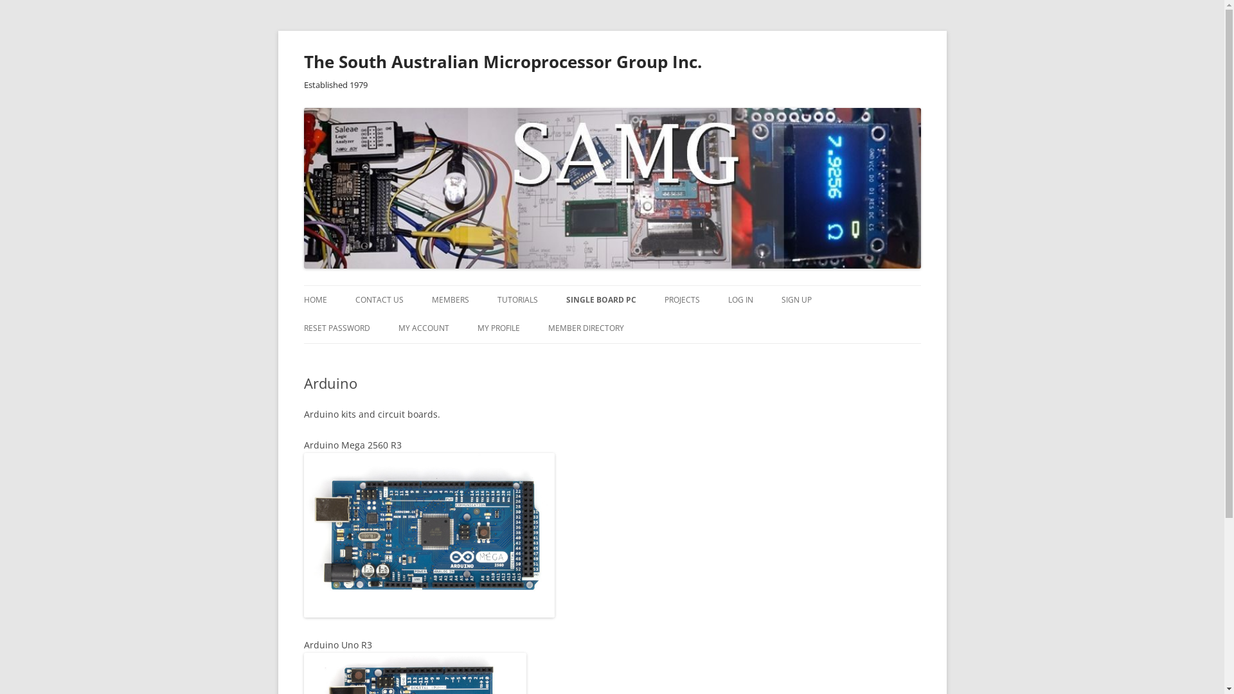 The image size is (1234, 694). I want to click on The South Australian Microprocessor Group Inc., so click(503, 62).